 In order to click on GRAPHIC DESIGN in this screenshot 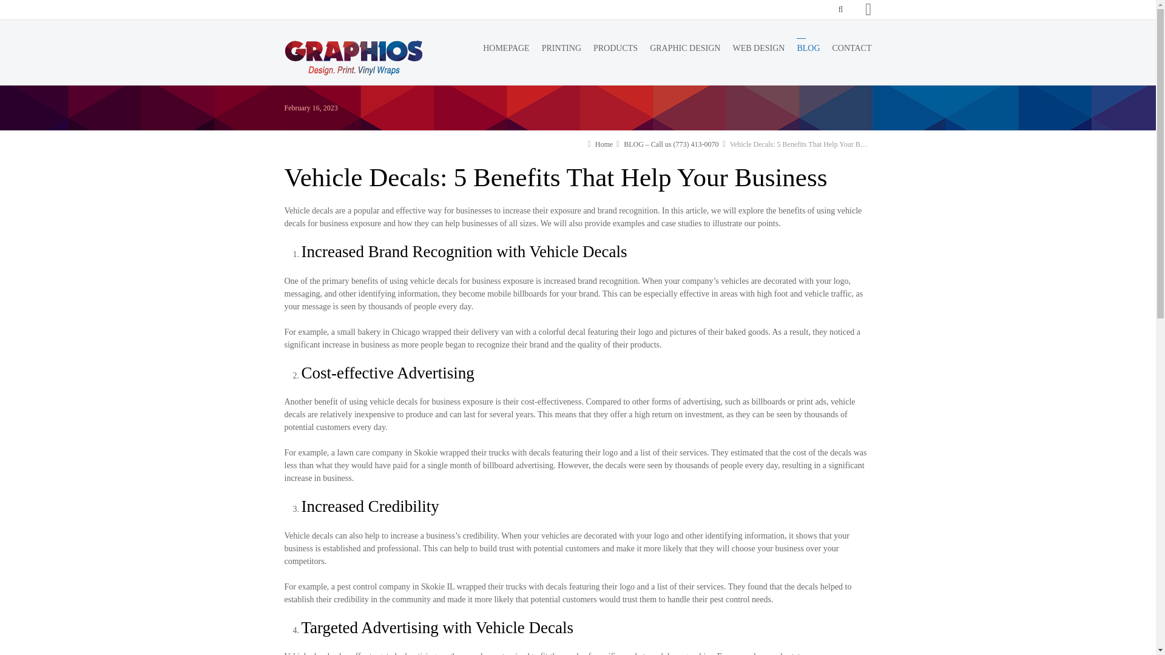, I will do `click(684, 51)`.